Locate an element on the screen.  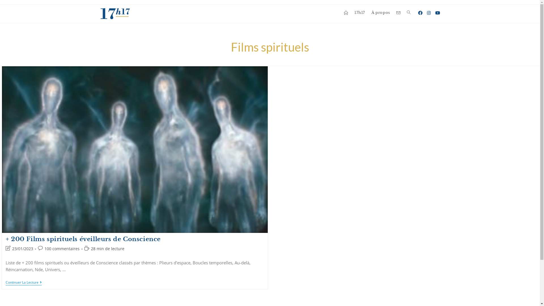
17h17 is located at coordinates (360, 12).